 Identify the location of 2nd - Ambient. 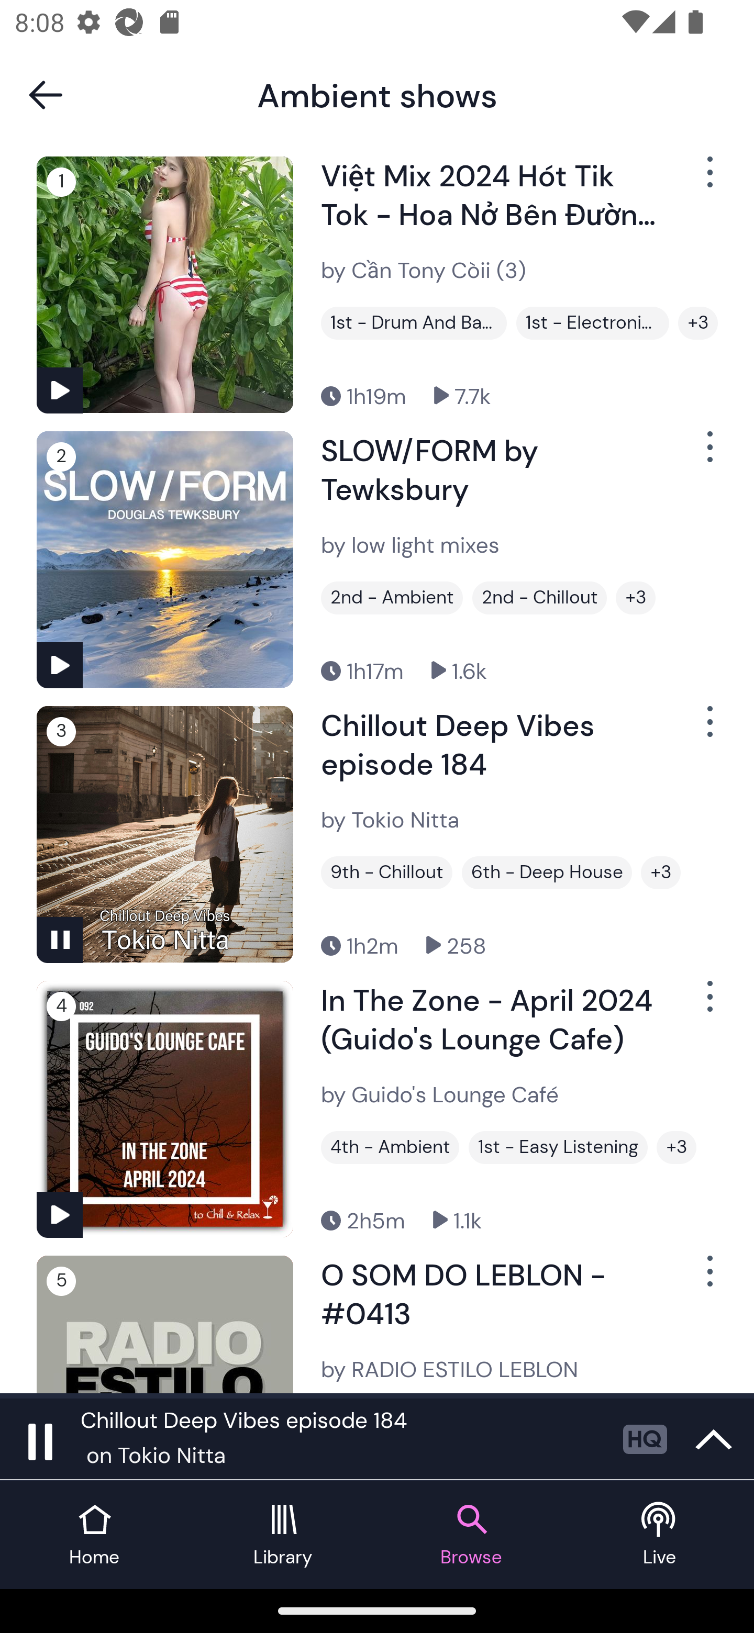
(392, 598).